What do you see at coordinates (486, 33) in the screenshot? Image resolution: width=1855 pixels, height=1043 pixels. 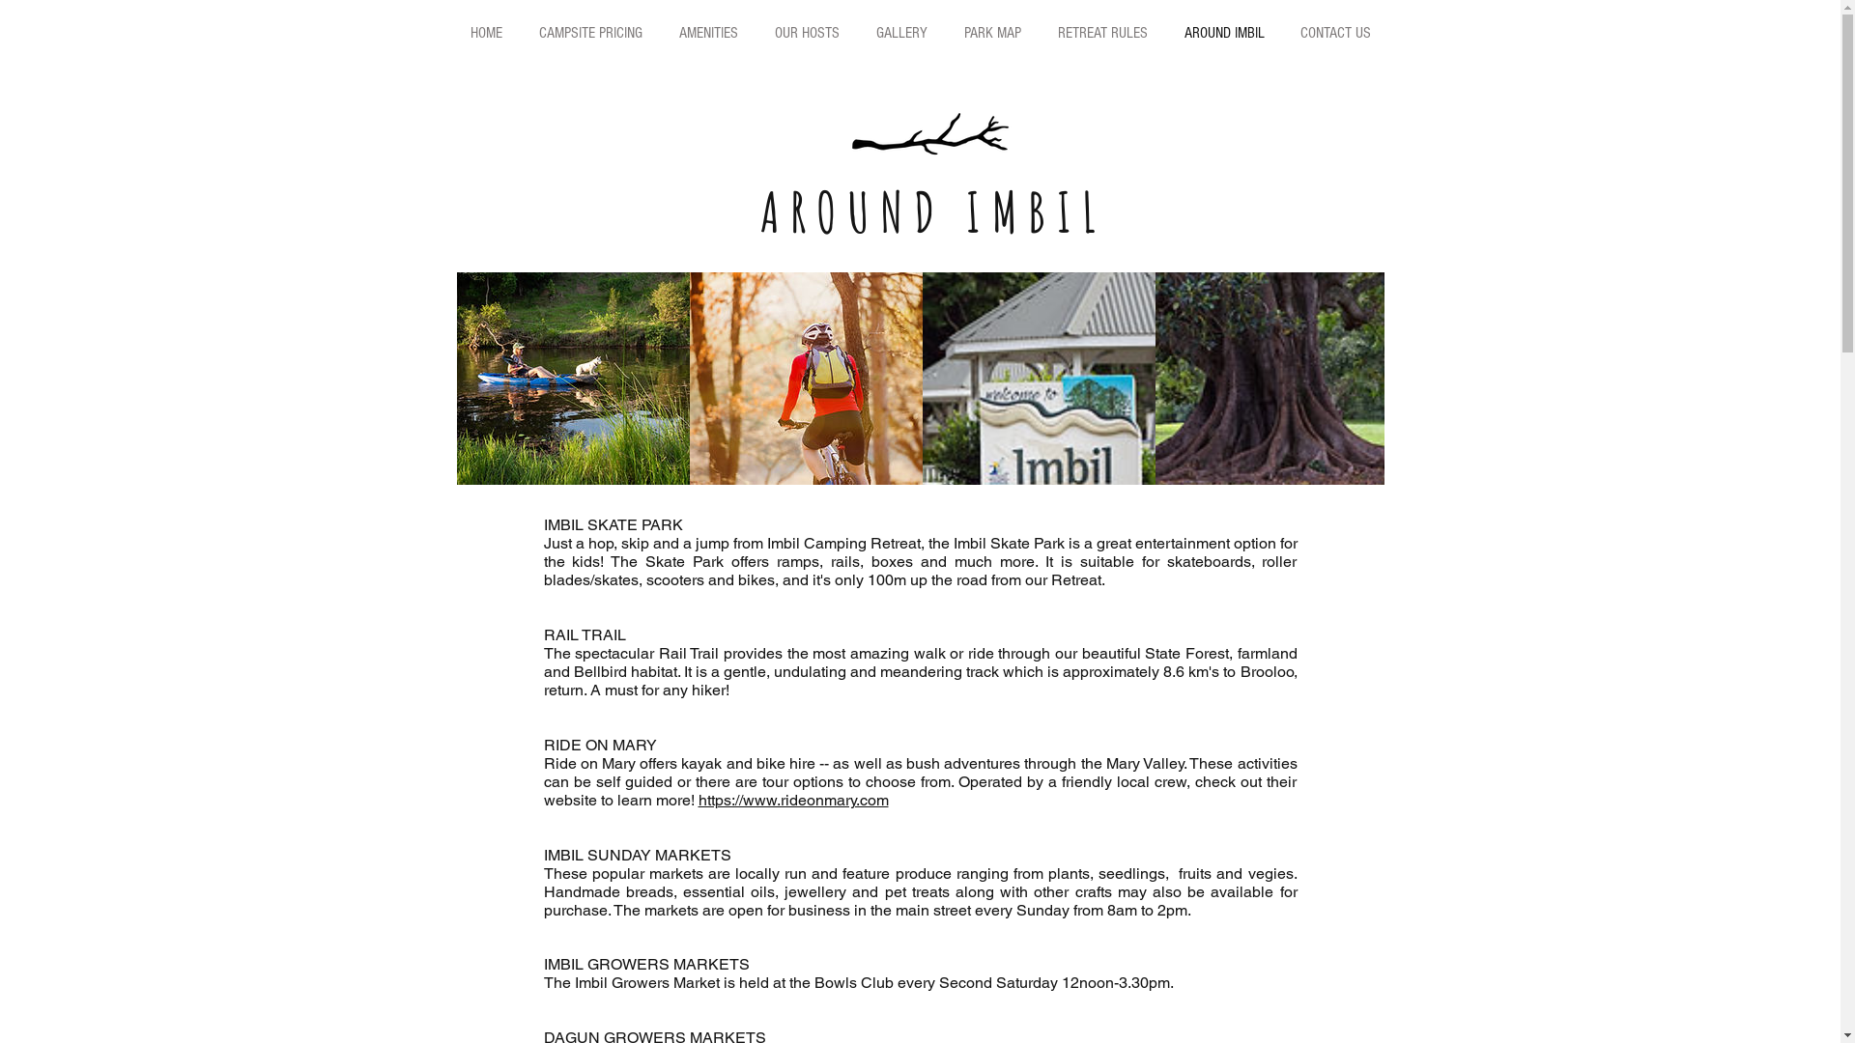 I see `HOME` at bounding box center [486, 33].